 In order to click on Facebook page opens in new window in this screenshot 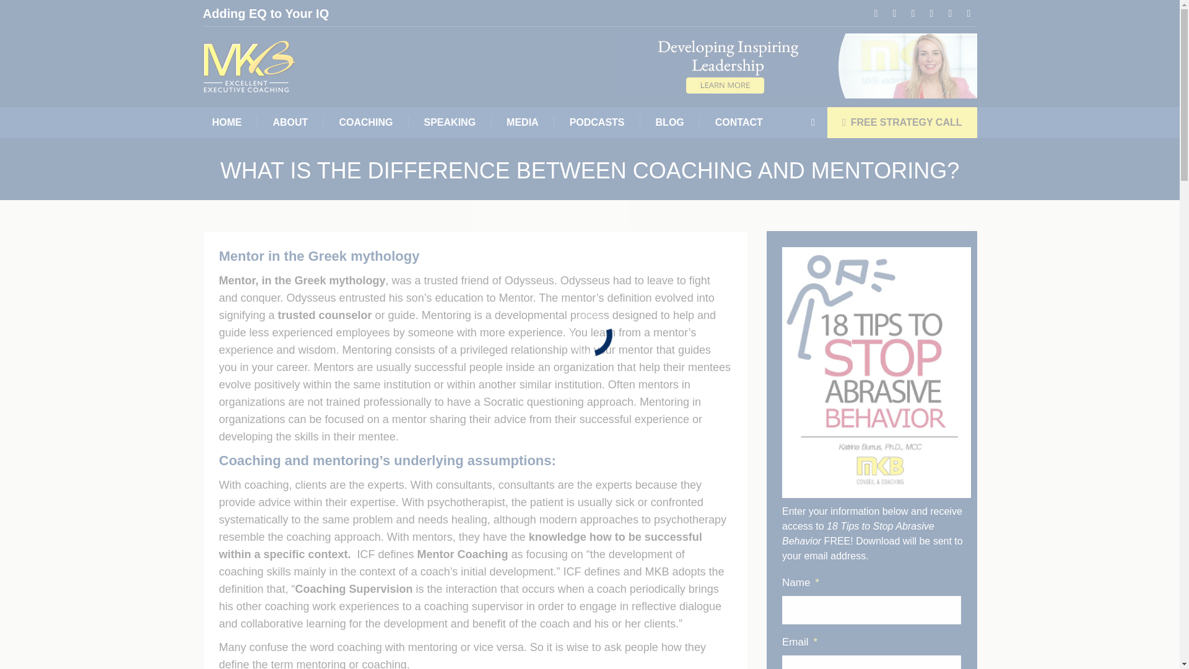, I will do `click(876, 13)`.